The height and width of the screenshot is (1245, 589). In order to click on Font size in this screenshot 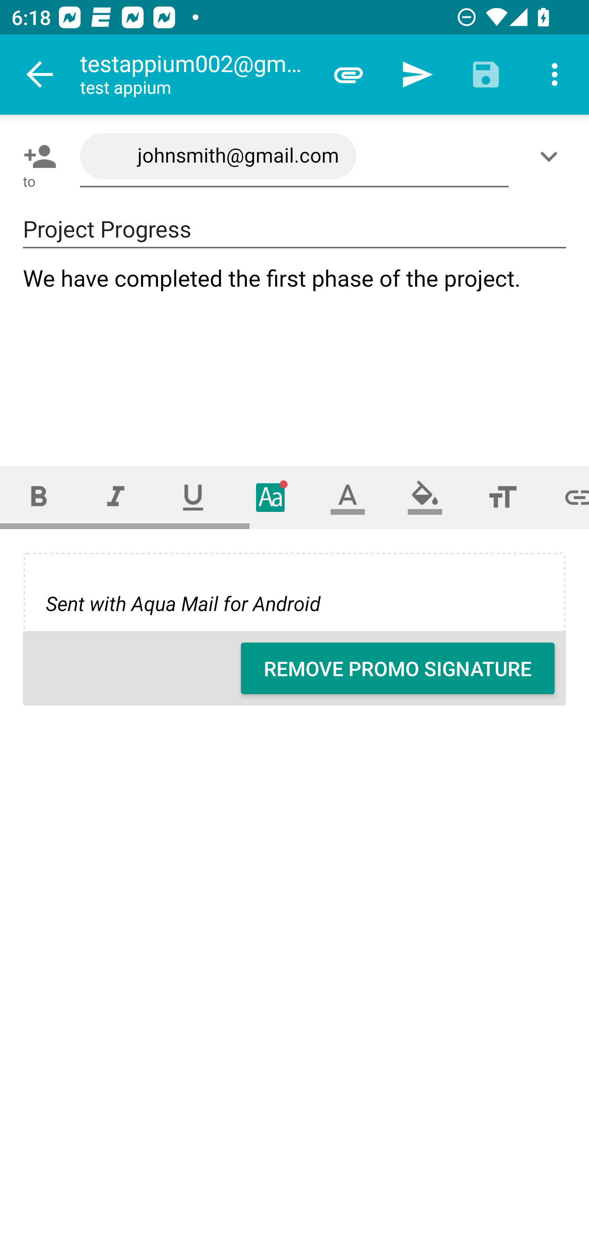, I will do `click(502, 497)`.